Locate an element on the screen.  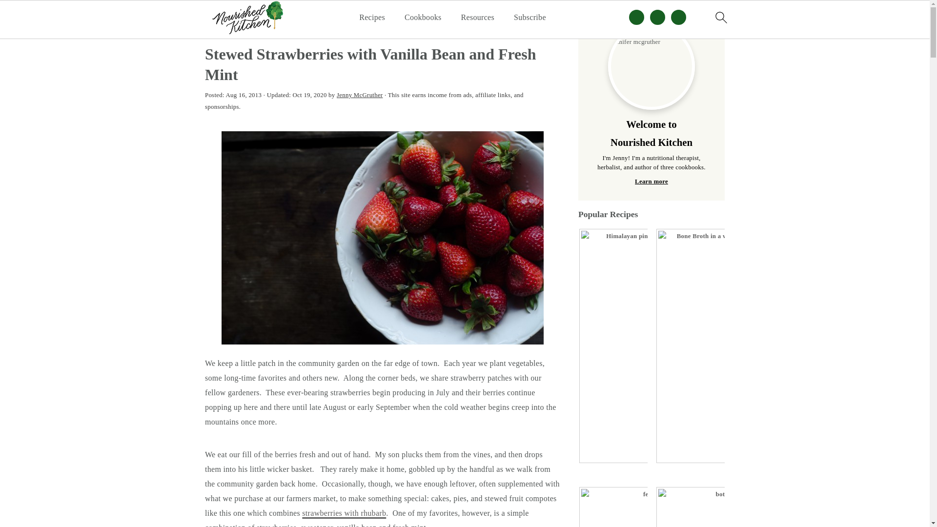
Recipes is located at coordinates (372, 17).